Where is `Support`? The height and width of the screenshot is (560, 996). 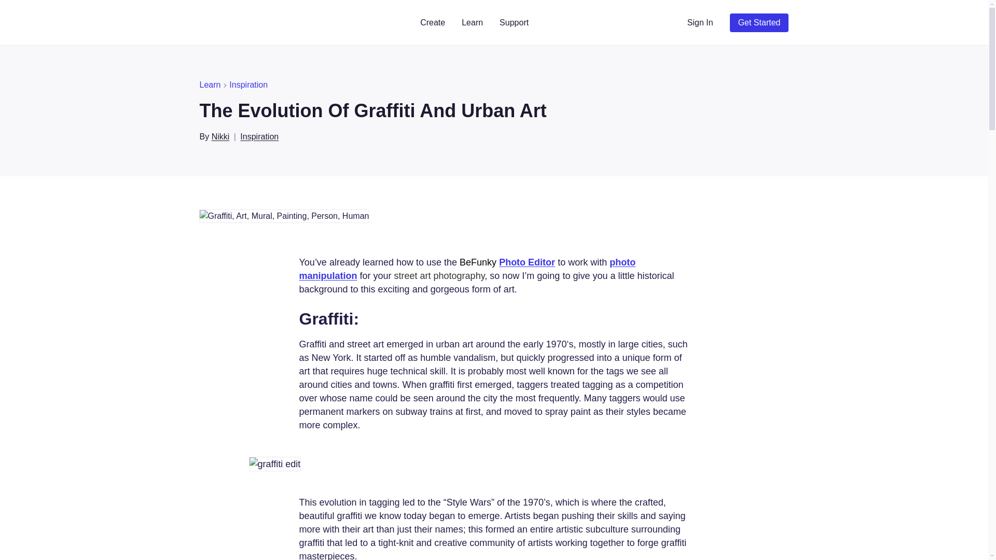
Support is located at coordinates (514, 22).